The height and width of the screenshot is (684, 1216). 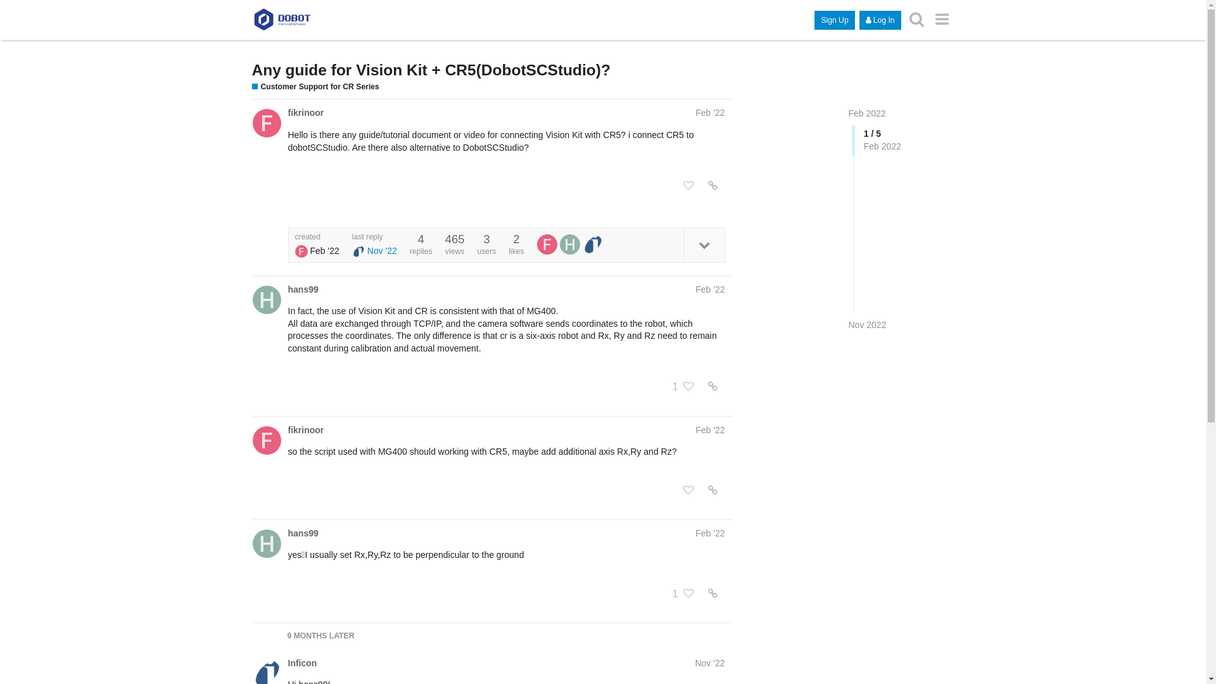 What do you see at coordinates (709, 663) in the screenshot?
I see `Nov '22` at bounding box center [709, 663].